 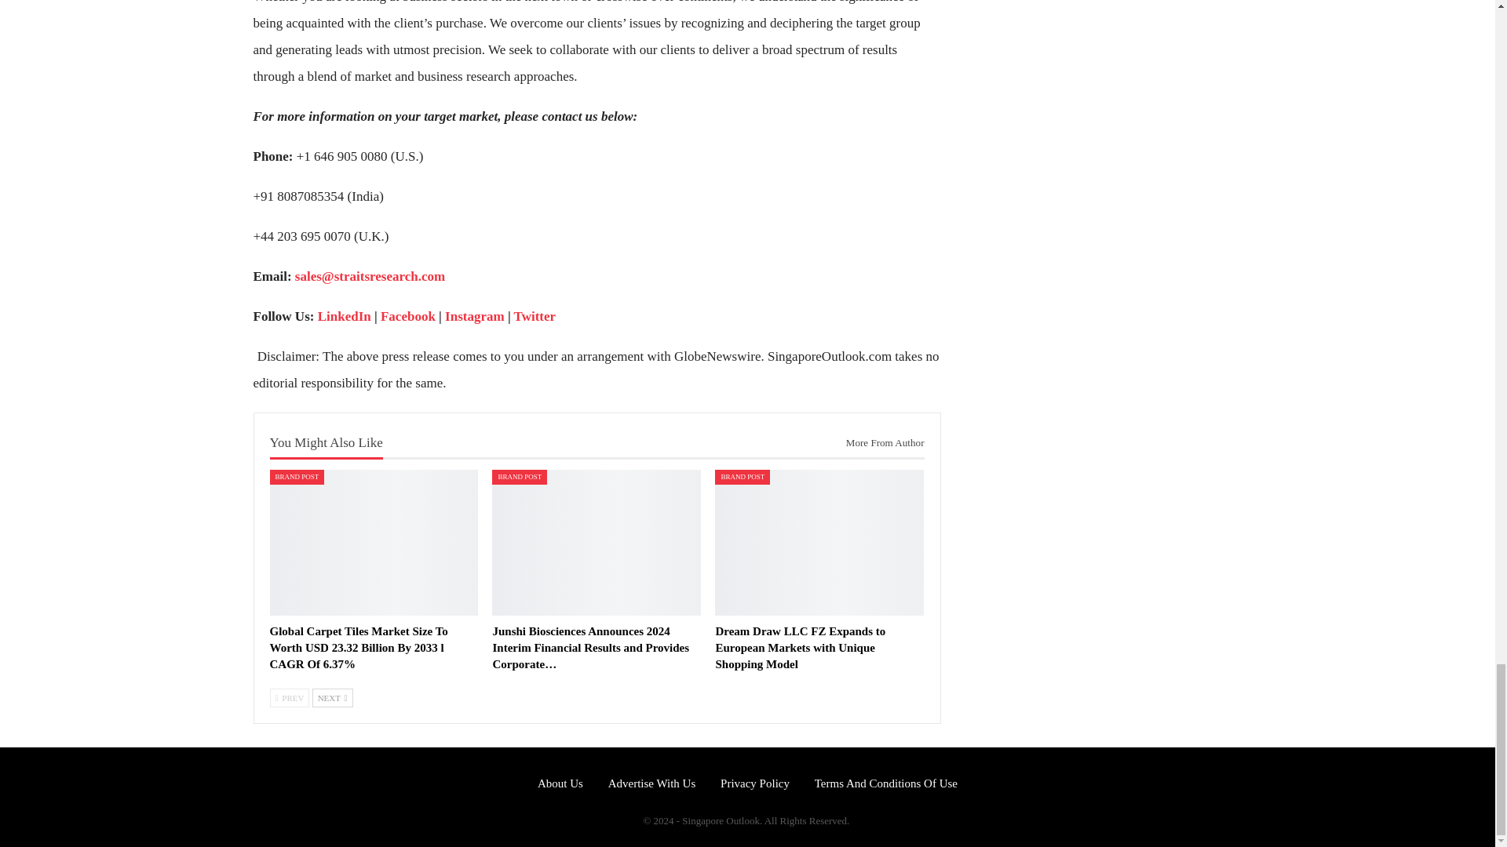 I want to click on Twitter, so click(x=535, y=316).